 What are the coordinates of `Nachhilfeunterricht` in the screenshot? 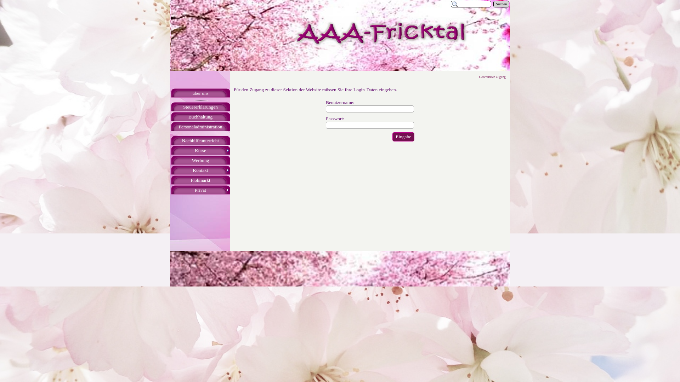 It's located at (200, 141).